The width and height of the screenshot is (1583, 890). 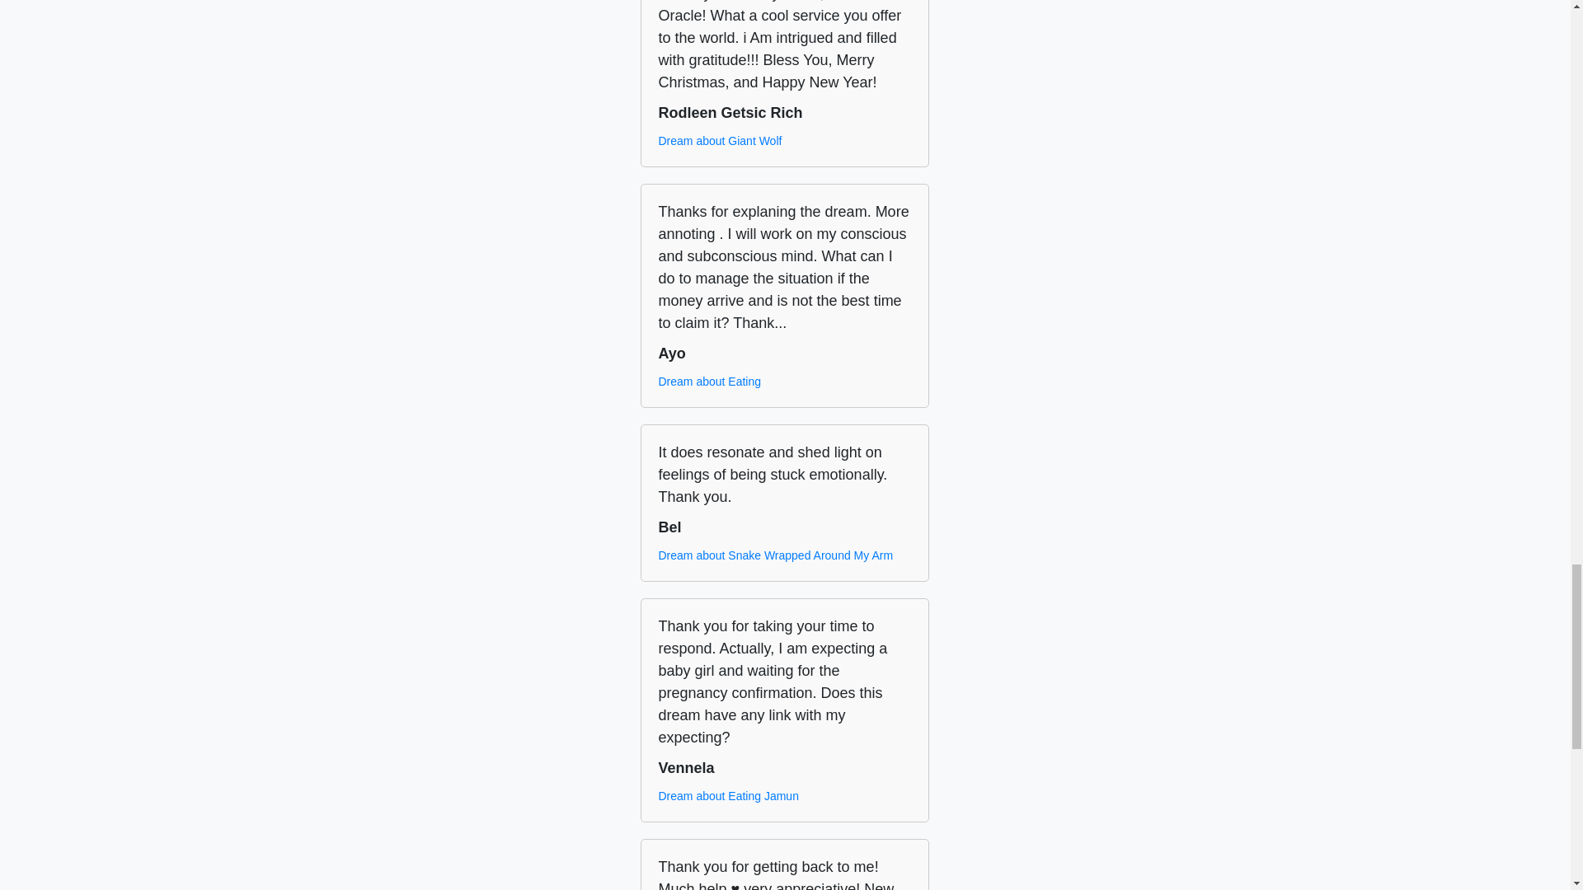 I want to click on Dream about Eating, so click(x=709, y=382).